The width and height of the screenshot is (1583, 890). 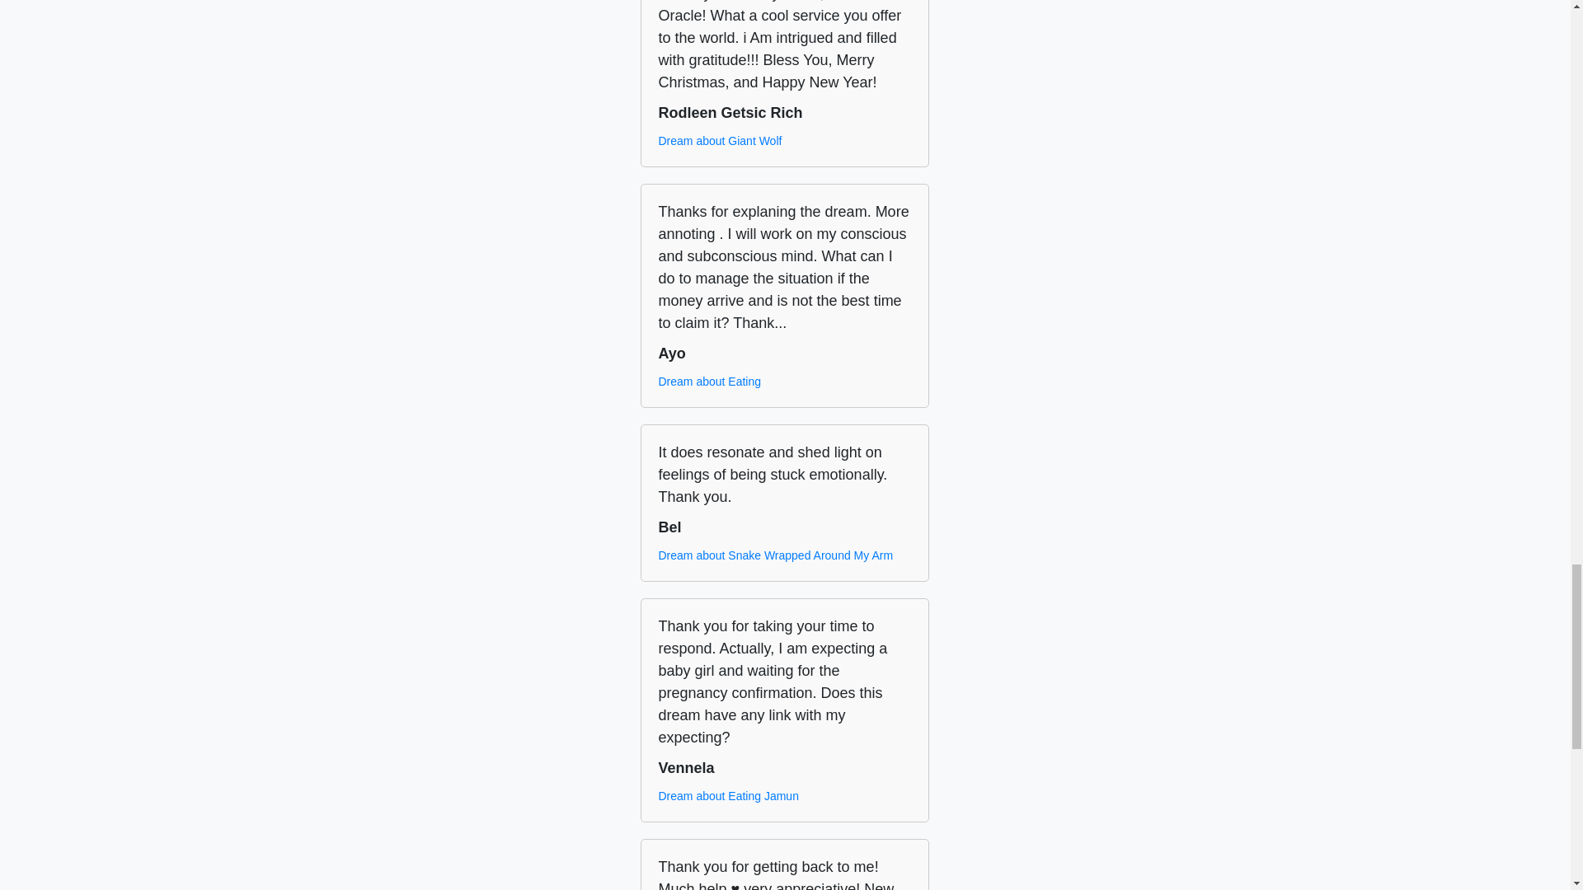 I want to click on Dream about Eating, so click(x=709, y=382).